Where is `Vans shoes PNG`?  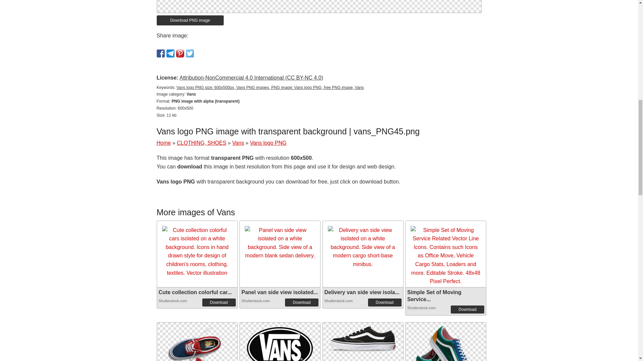 Vans shoes PNG is located at coordinates (363, 337).